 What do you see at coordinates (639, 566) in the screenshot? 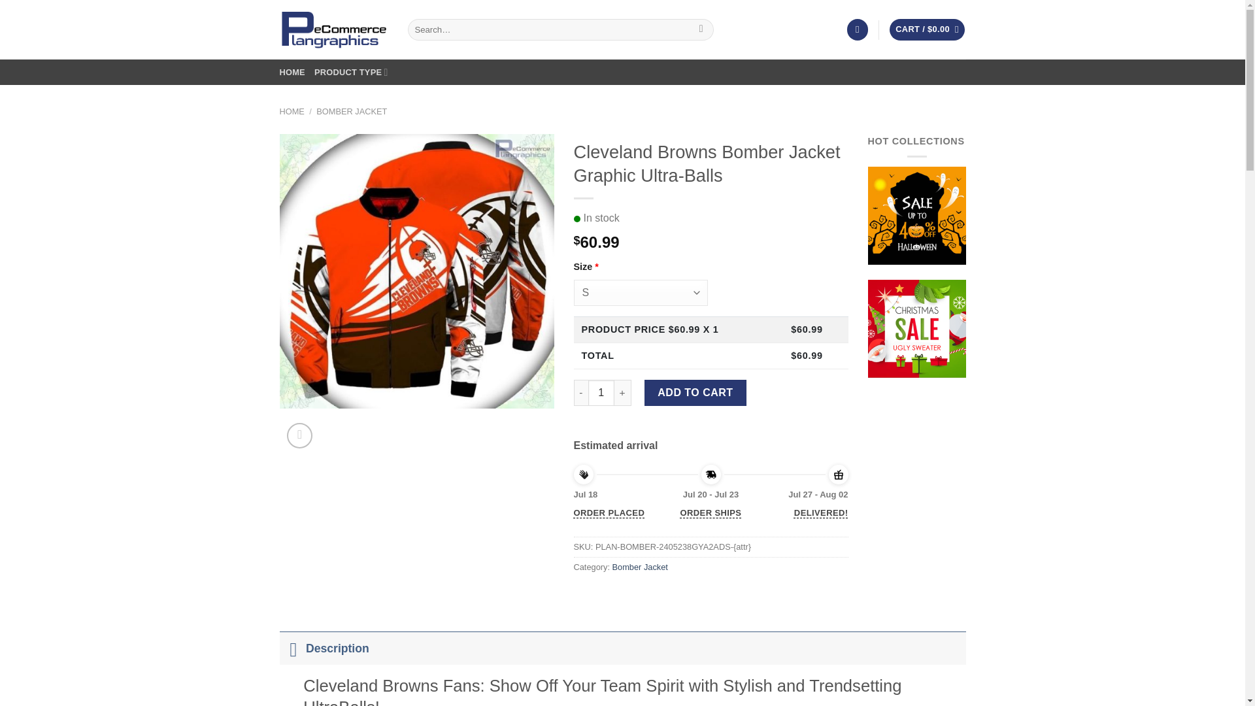
I see `Bomber Jacket` at bounding box center [639, 566].